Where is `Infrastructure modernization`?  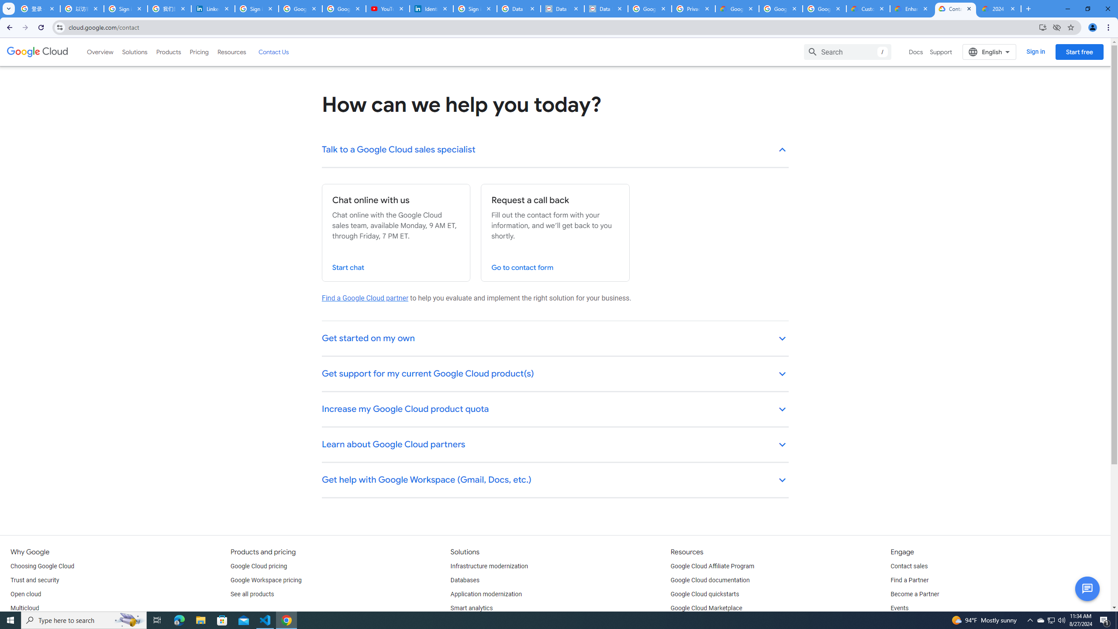 Infrastructure modernization is located at coordinates (489, 567).